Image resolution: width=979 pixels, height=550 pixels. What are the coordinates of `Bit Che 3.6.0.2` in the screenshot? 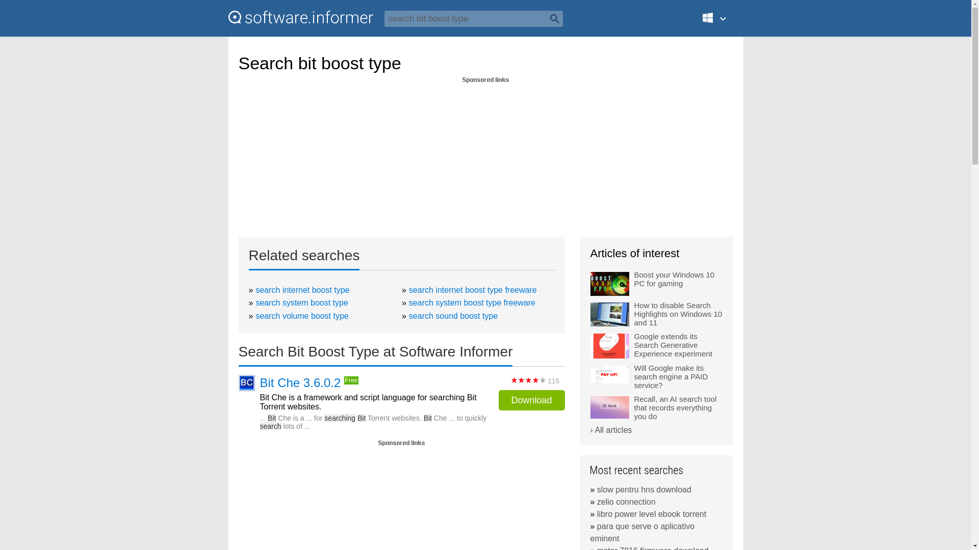 It's located at (300, 382).